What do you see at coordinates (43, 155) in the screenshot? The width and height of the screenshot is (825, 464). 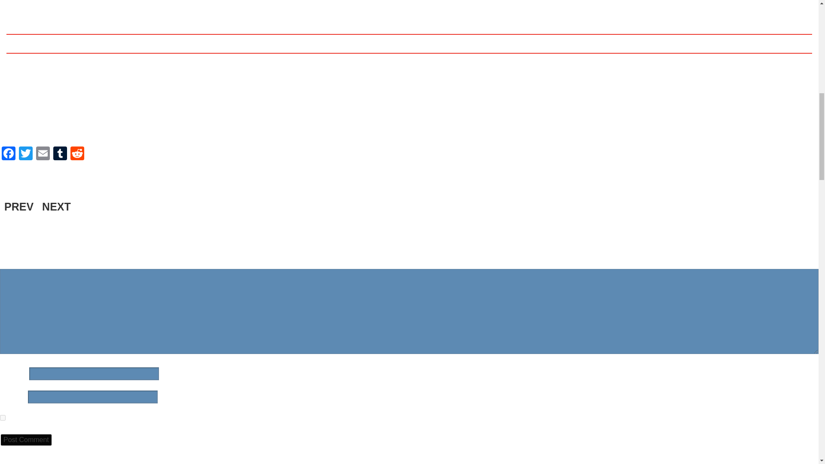 I see `Email` at bounding box center [43, 155].